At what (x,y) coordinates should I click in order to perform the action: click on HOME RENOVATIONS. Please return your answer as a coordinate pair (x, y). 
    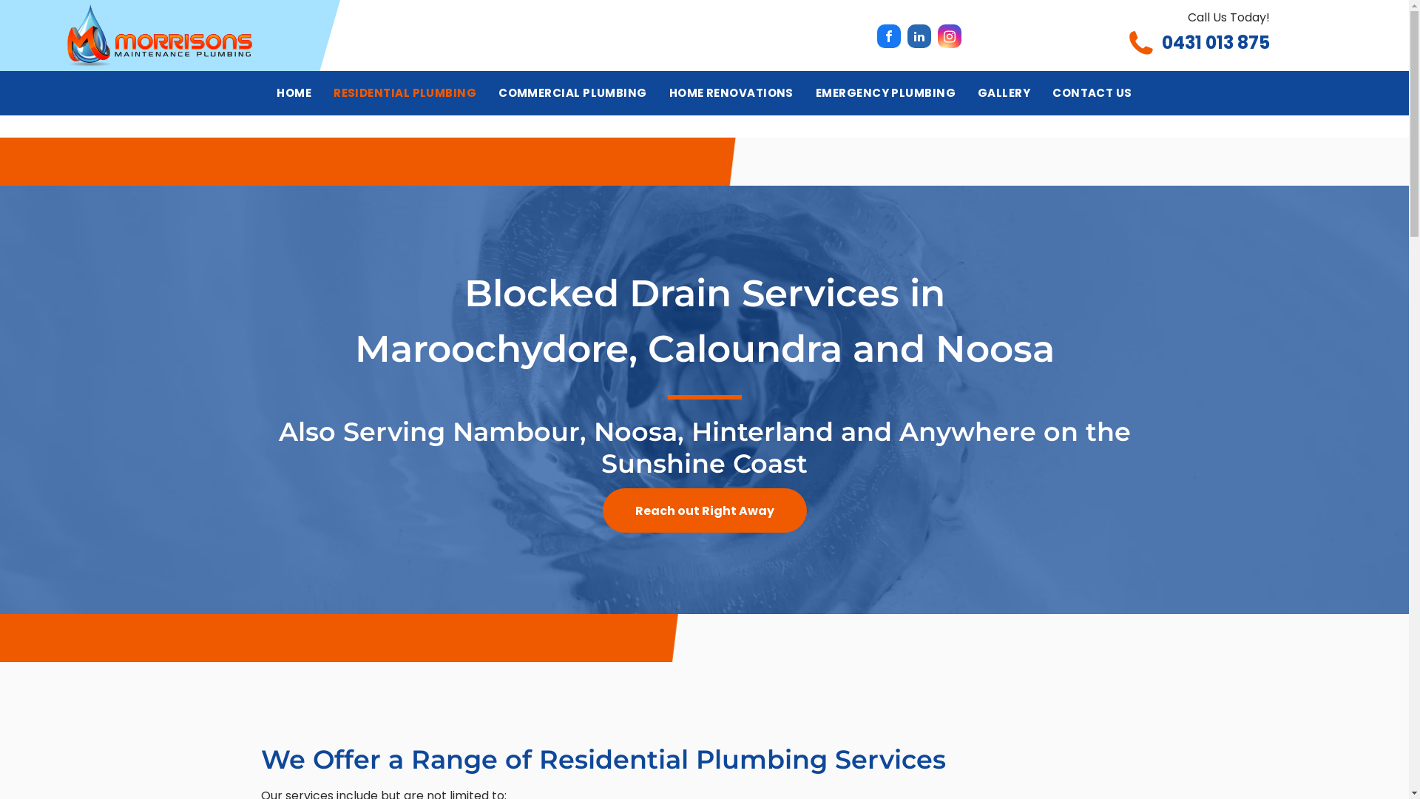
    Looking at the image, I should click on (731, 93).